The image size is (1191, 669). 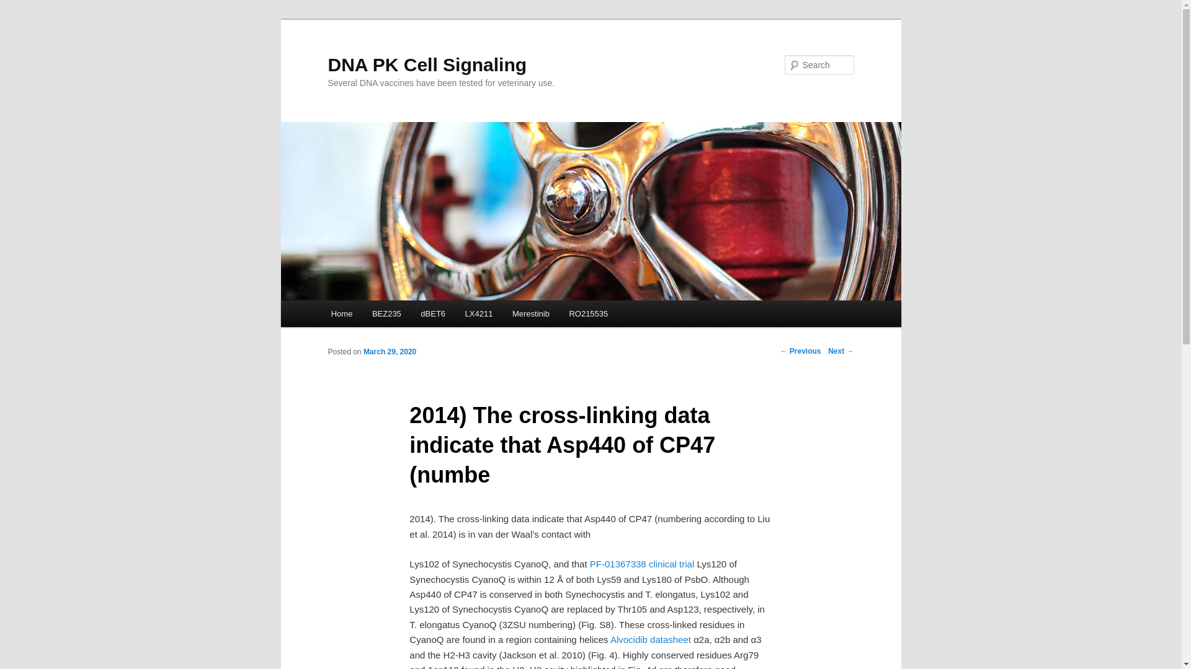 What do you see at coordinates (479, 313) in the screenshot?
I see `LX4211` at bounding box center [479, 313].